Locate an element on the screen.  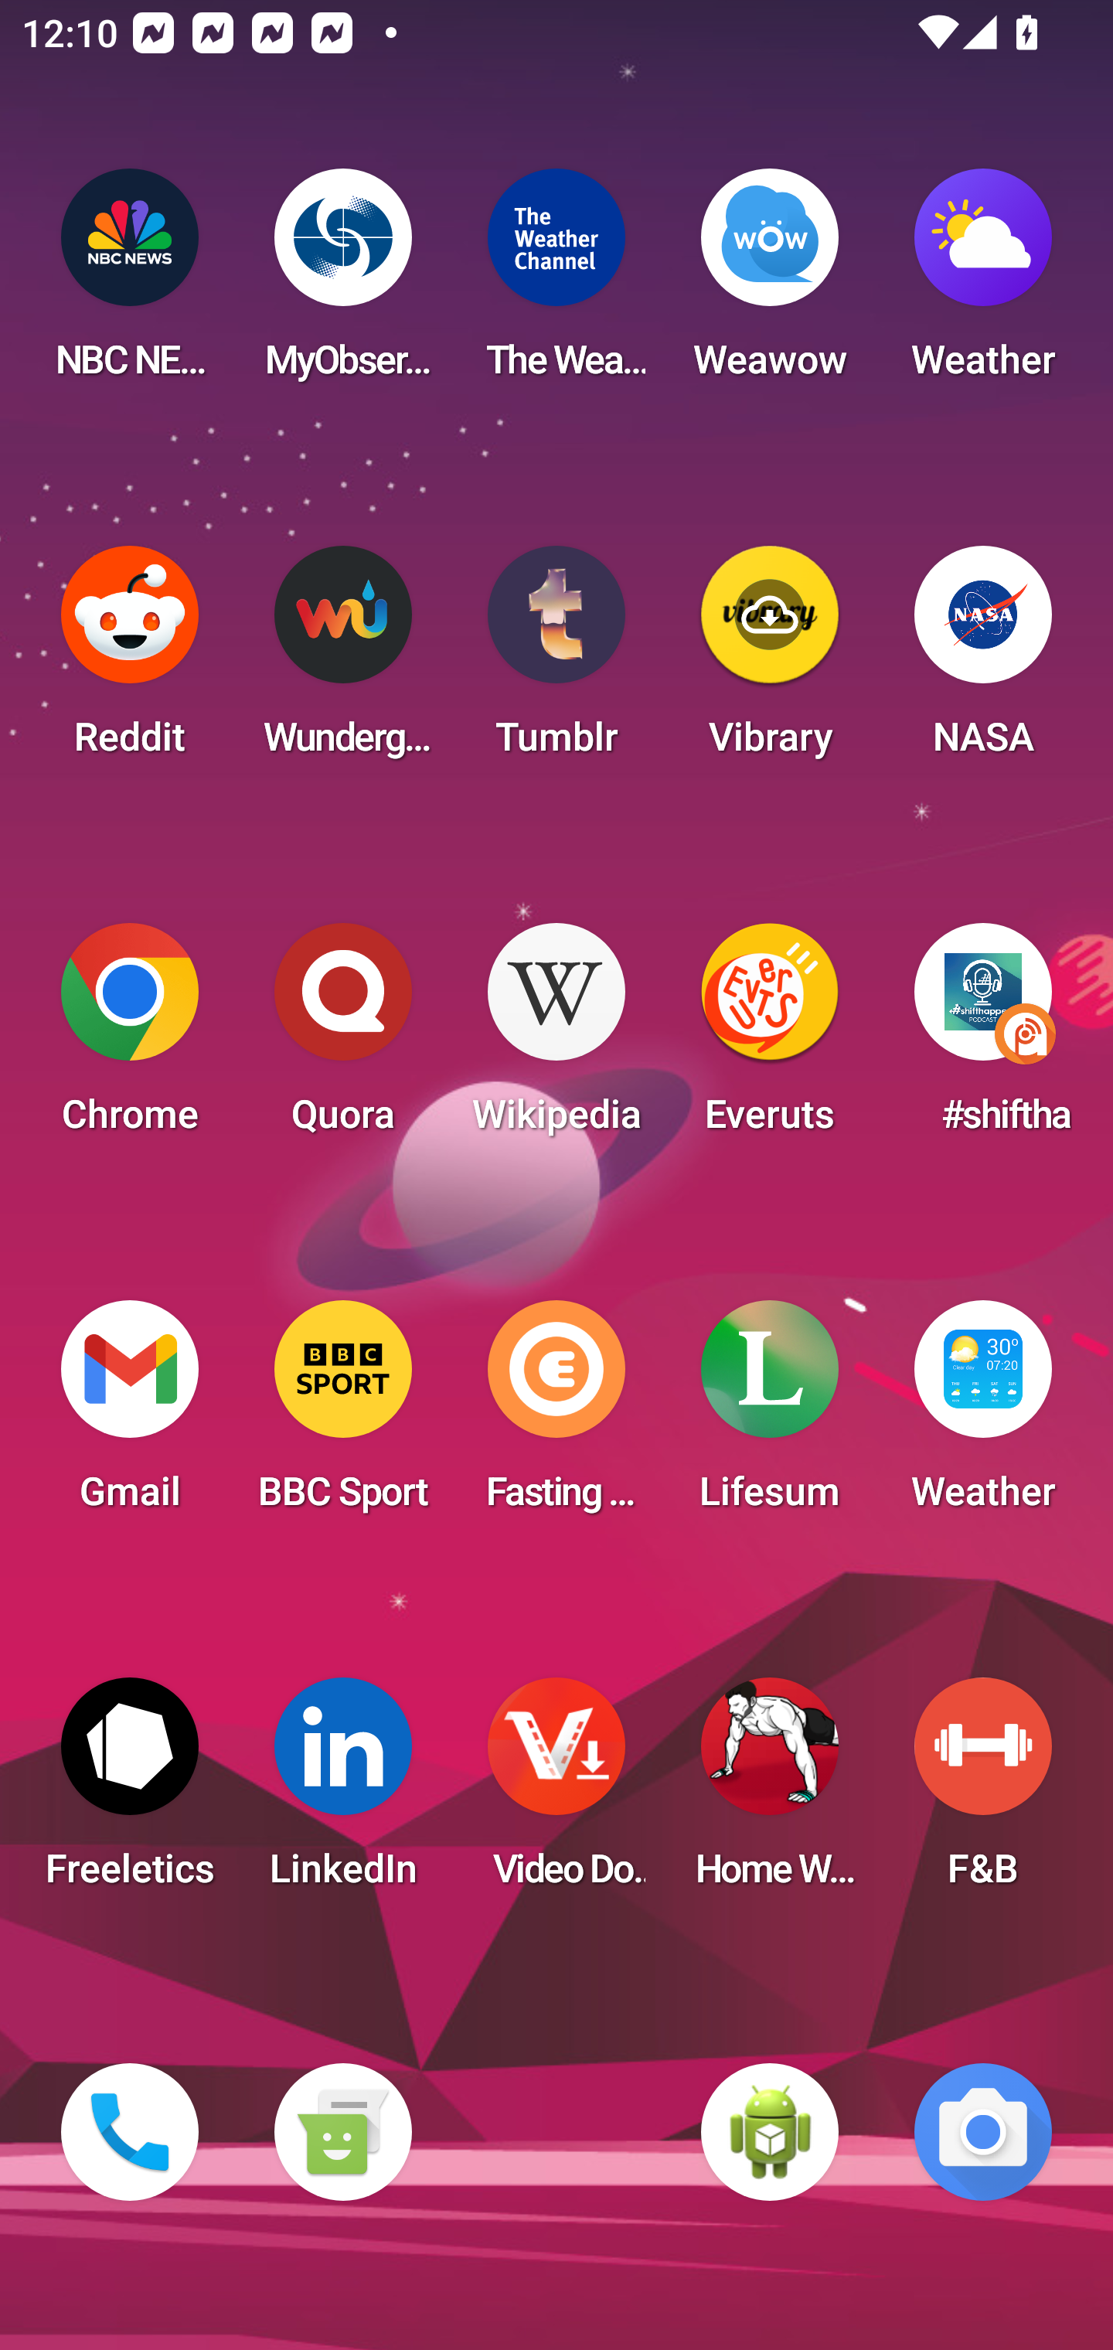
Weather is located at coordinates (983, 283).